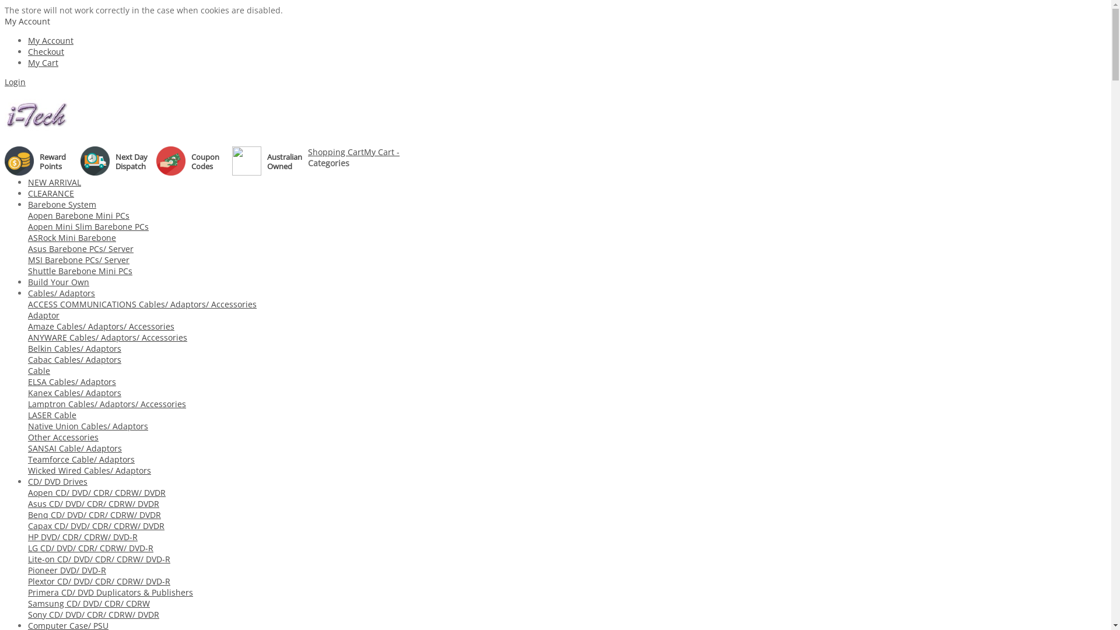  What do you see at coordinates (96, 526) in the screenshot?
I see `Capax CD/ DVD/ CDR/ CDRW/ DVDR` at bounding box center [96, 526].